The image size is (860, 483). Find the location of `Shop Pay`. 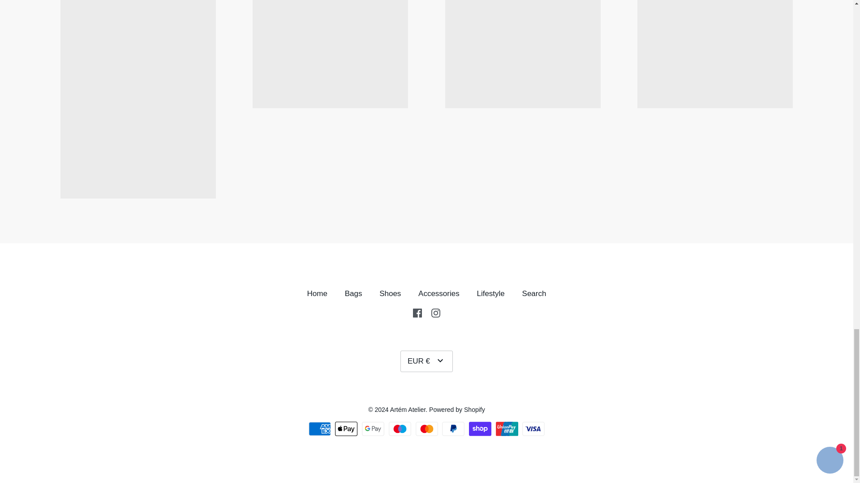

Shop Pay is located at coordinates (480, 428).